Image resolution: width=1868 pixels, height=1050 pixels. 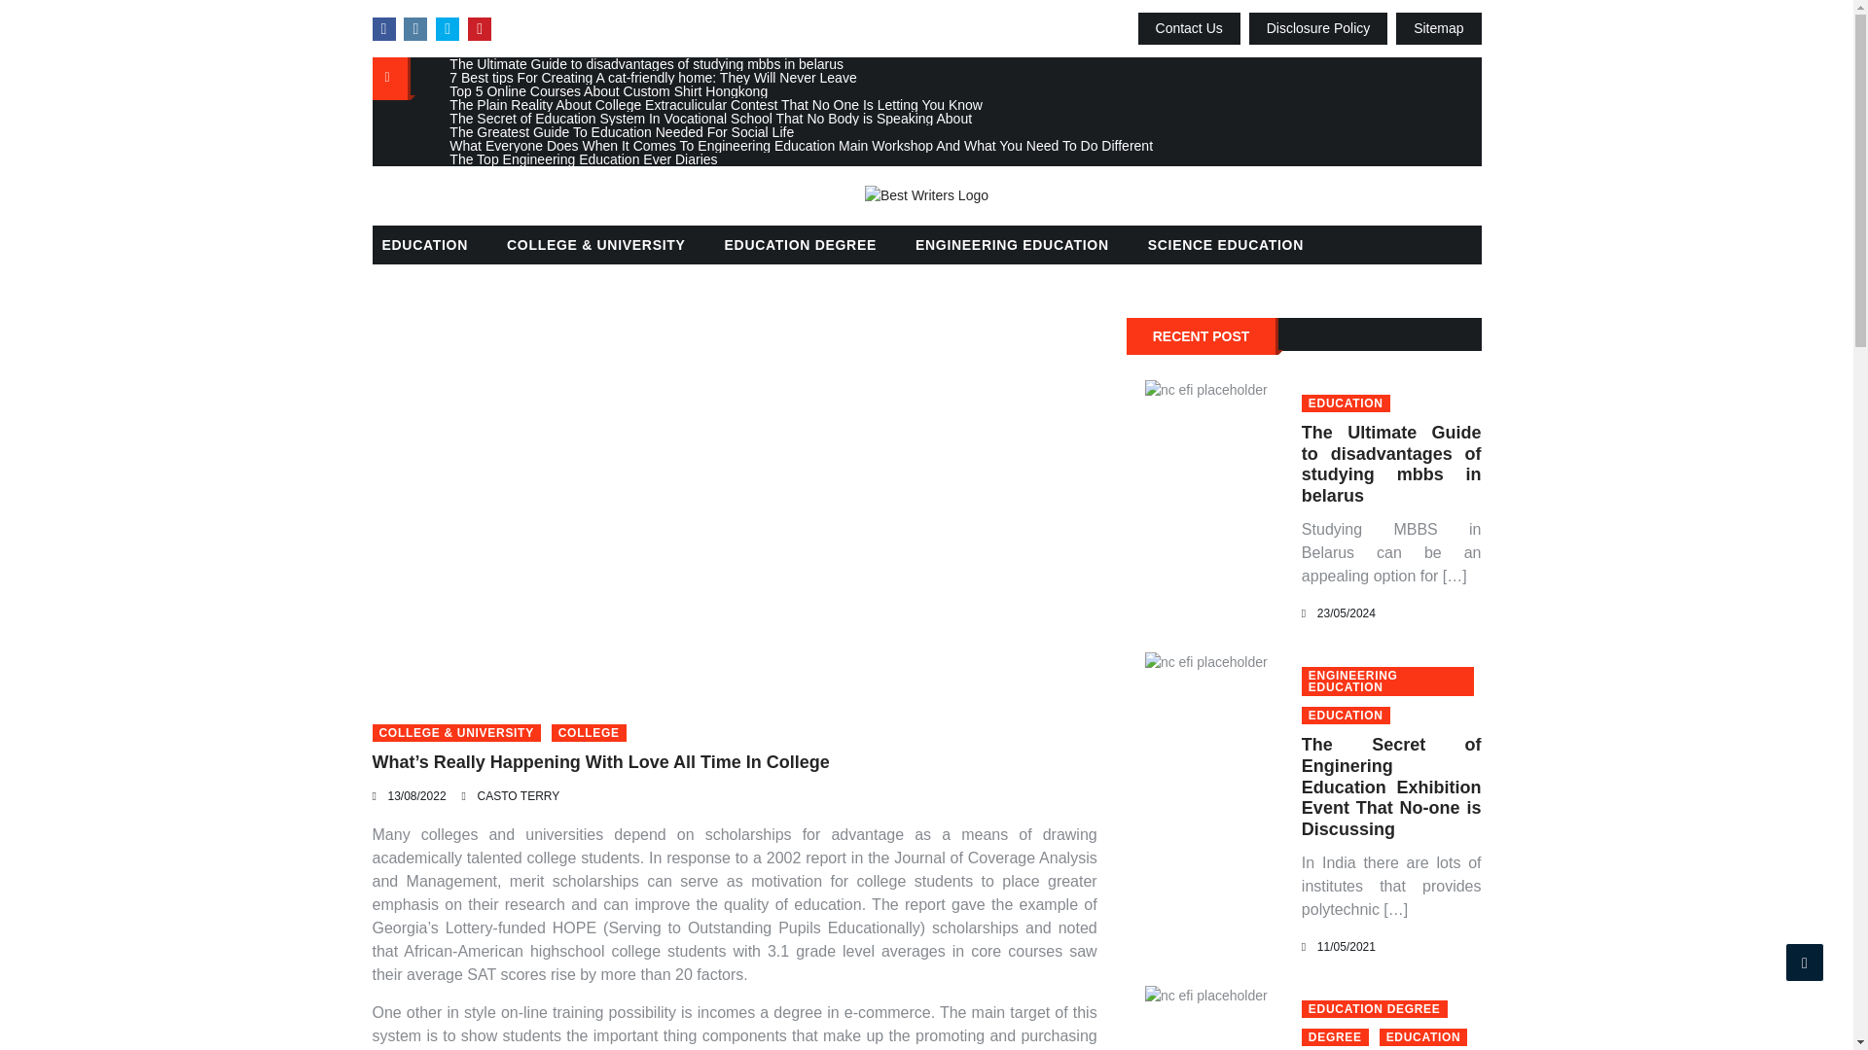 What do you see at coordinates (588, 733) in the screenshot?
I see `COLLEGE` at bounding box center [588, 733].